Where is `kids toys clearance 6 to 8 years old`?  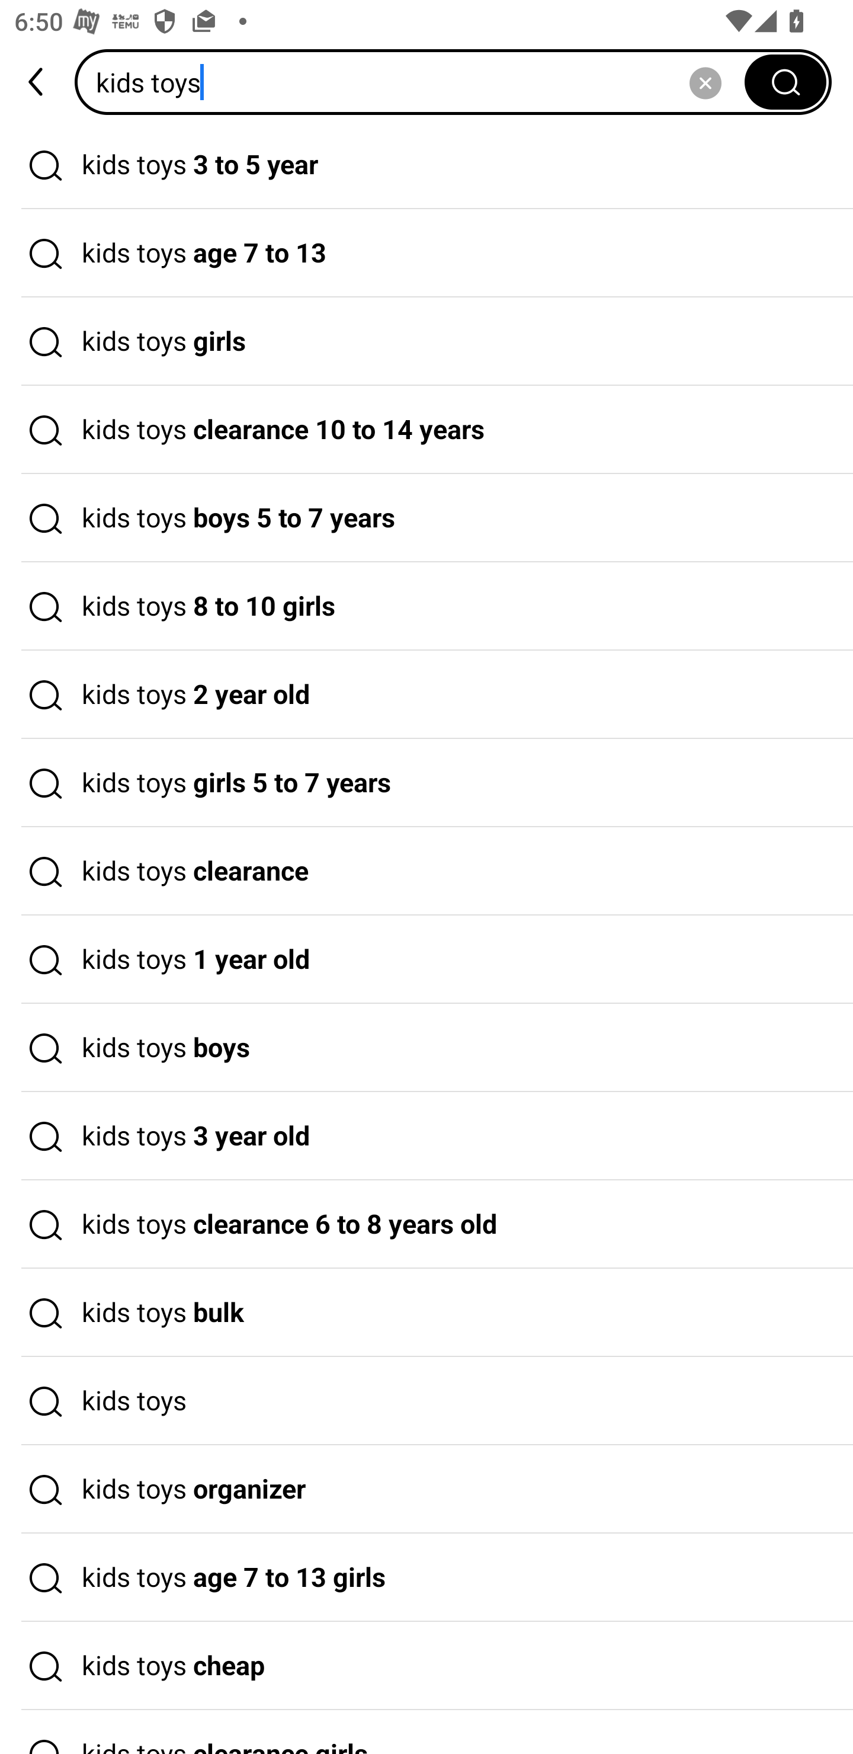
kids toys clearance 6 to 8 years old is located at coordinates (426, 1224).